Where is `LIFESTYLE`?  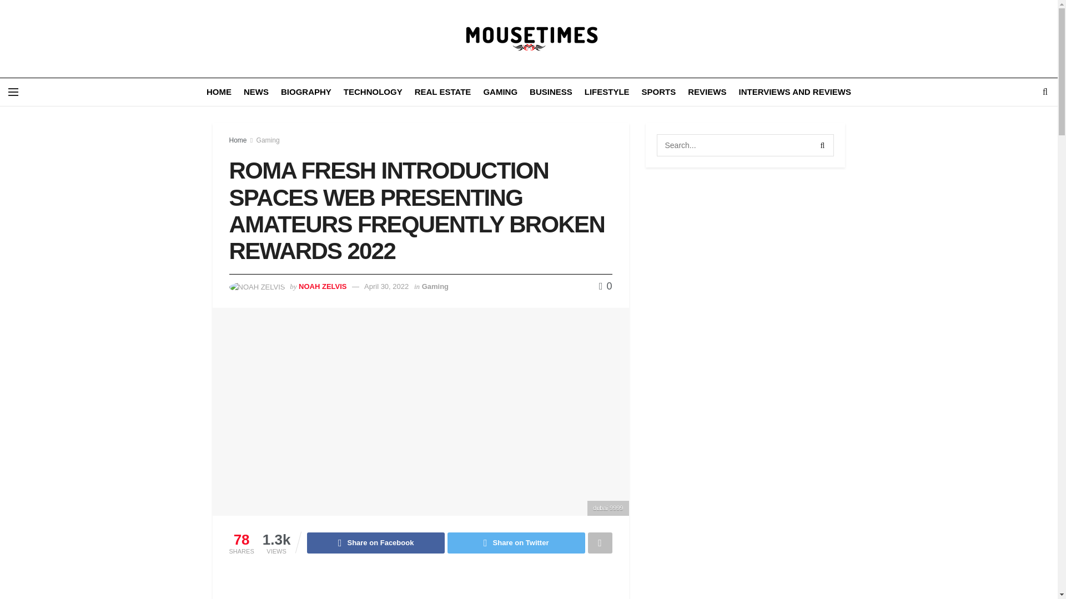 LIFESTYLE is located at coordinates (607, 92).